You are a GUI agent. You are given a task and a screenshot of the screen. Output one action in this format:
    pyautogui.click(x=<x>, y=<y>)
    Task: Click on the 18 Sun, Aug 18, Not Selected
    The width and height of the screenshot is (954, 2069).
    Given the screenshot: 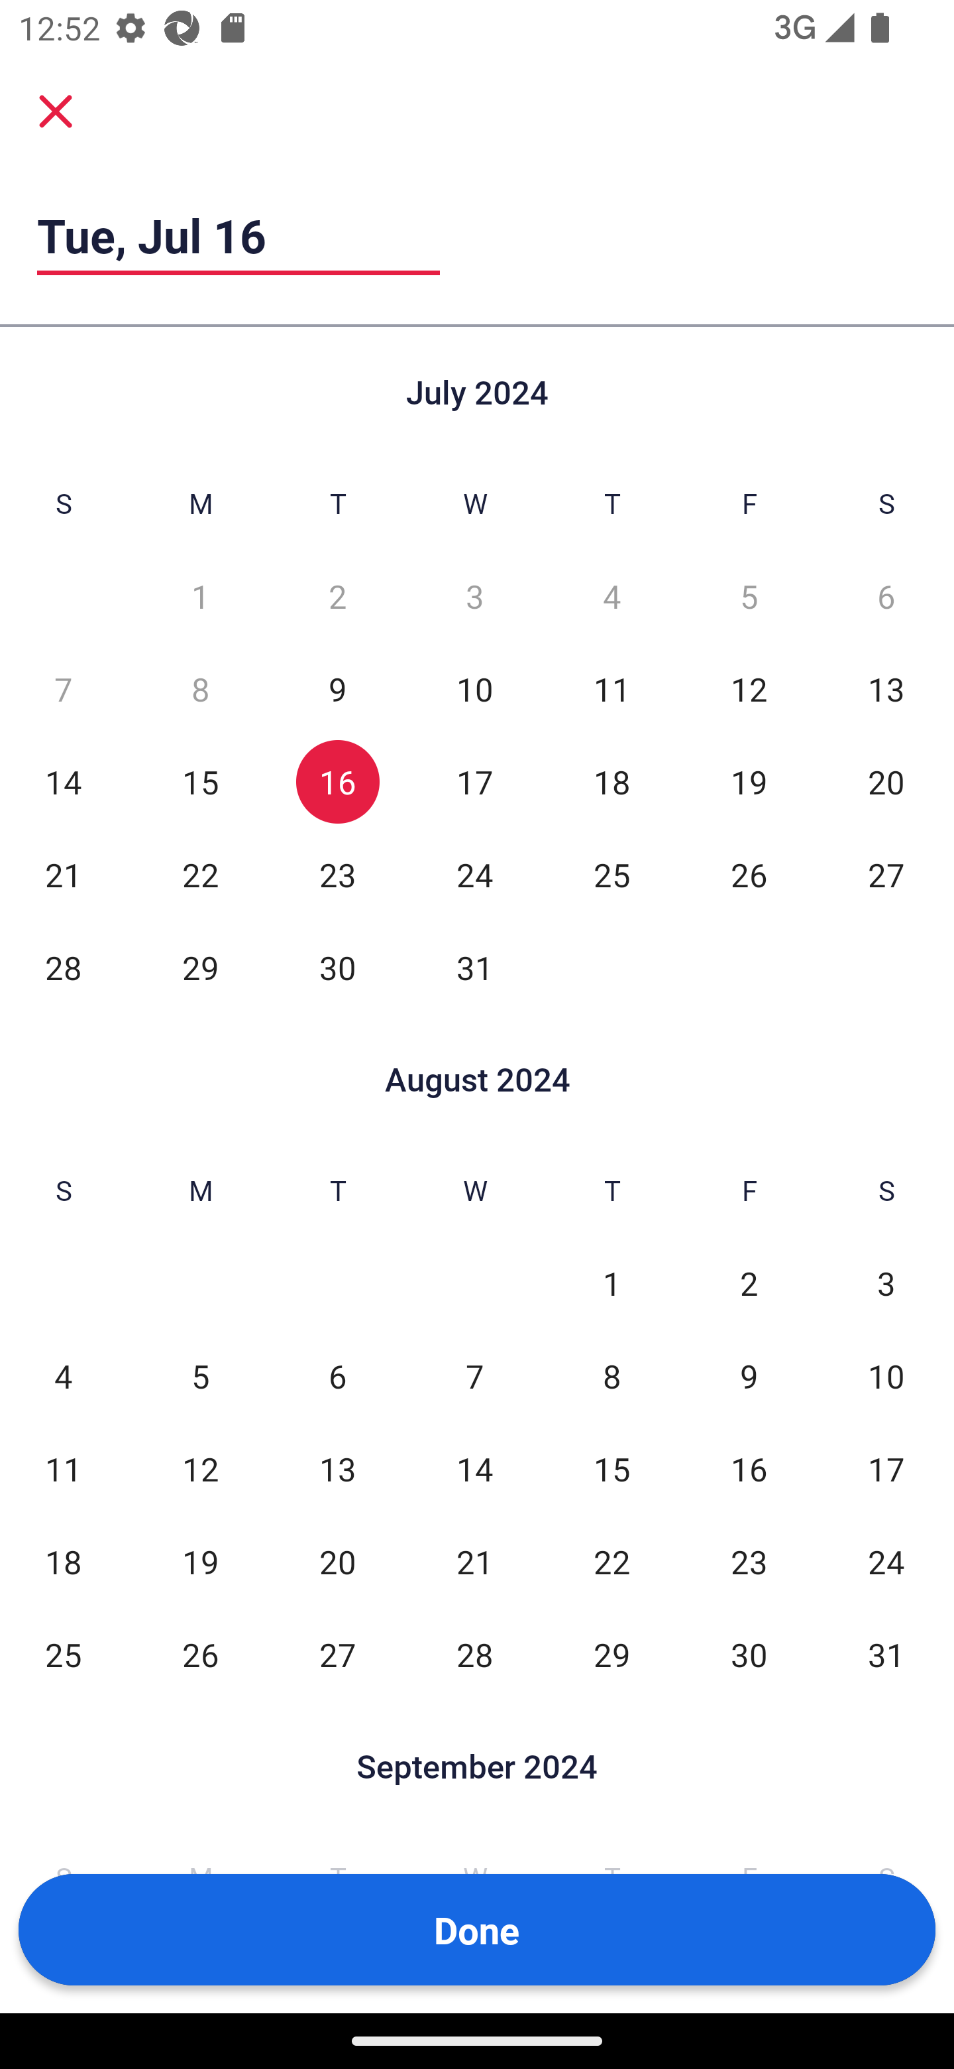 What is the action you would take?
    pyautogui.click(x=63, y=1561)
    